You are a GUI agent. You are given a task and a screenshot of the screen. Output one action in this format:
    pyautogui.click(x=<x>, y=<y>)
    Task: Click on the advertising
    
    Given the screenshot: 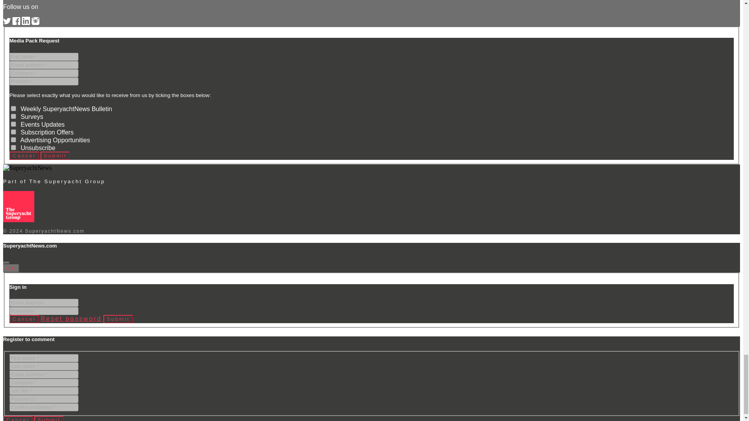 What is the action you would take?
    pyautogui.click(x=13, y=140)
    